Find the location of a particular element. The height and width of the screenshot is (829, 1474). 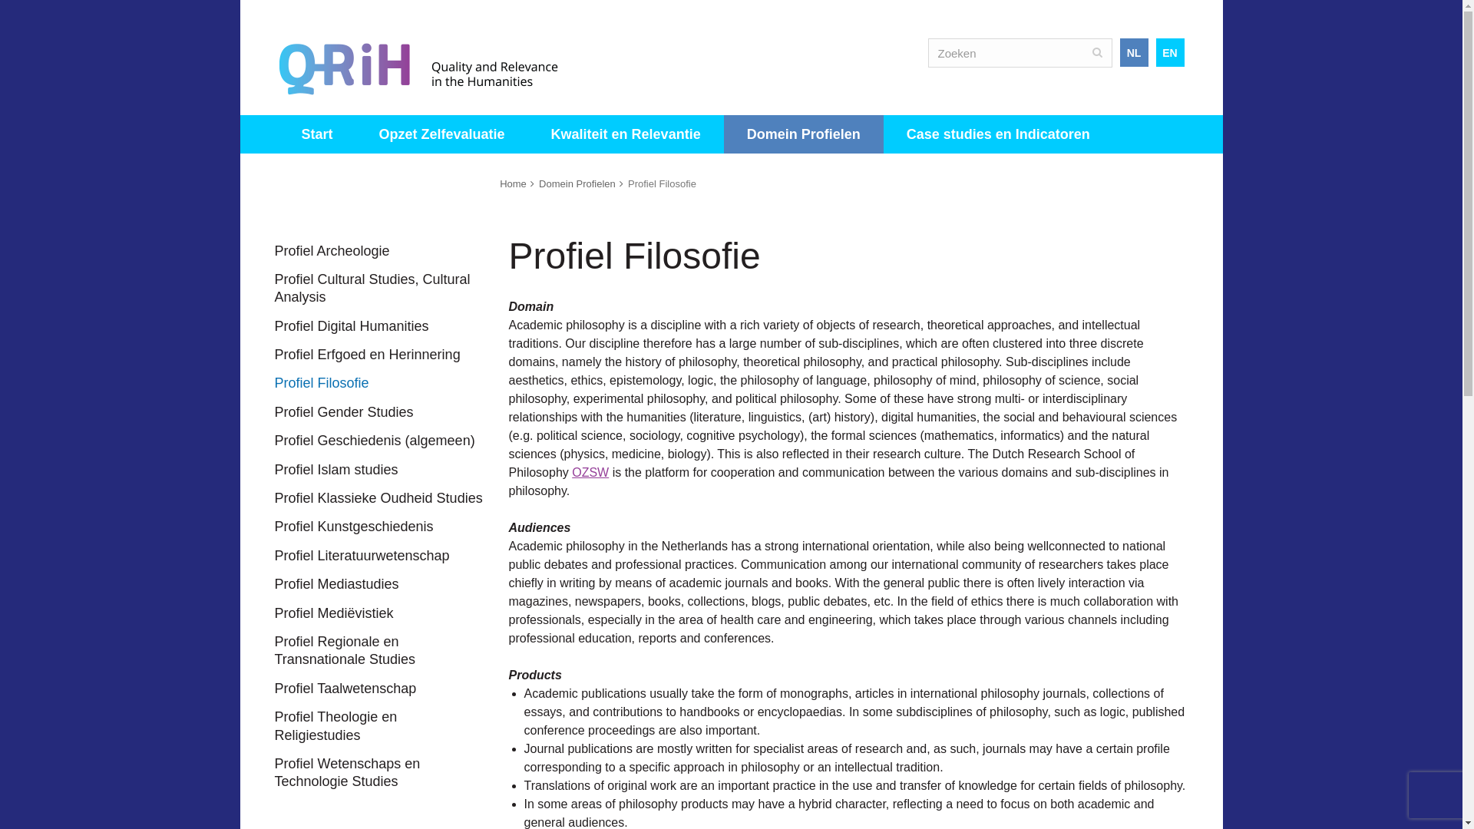

EN is located at coordinates (1170, 52).